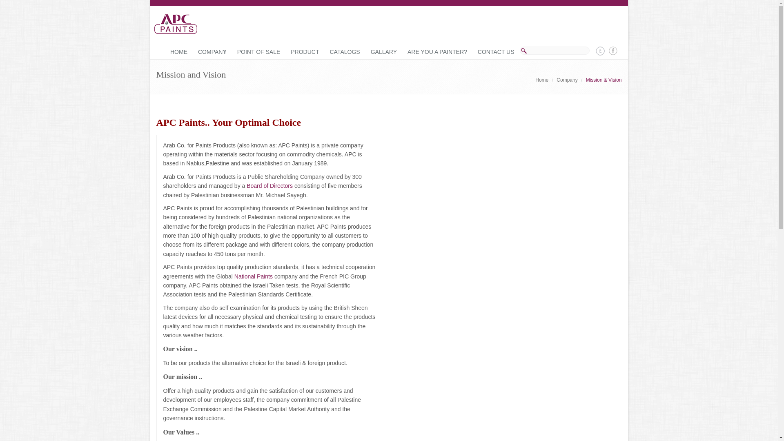 This screenshot has width=784, height=441. What do you see at coordinates (269, 186) in the screenshot?
I see `Board of Directors` at bounding box center [269, 186].